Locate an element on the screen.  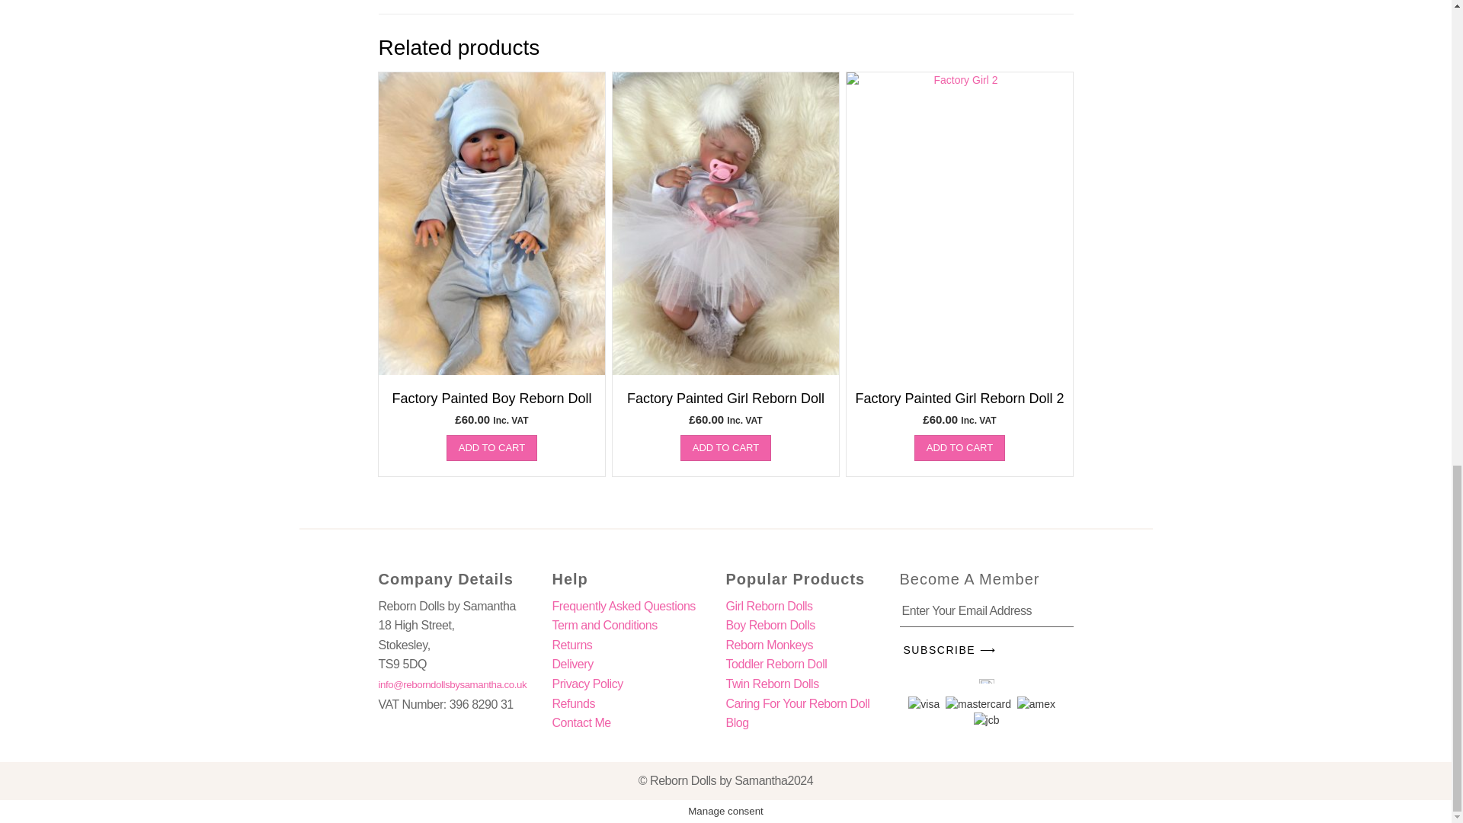
ADD TO CART is located at coordinates (960, 448).